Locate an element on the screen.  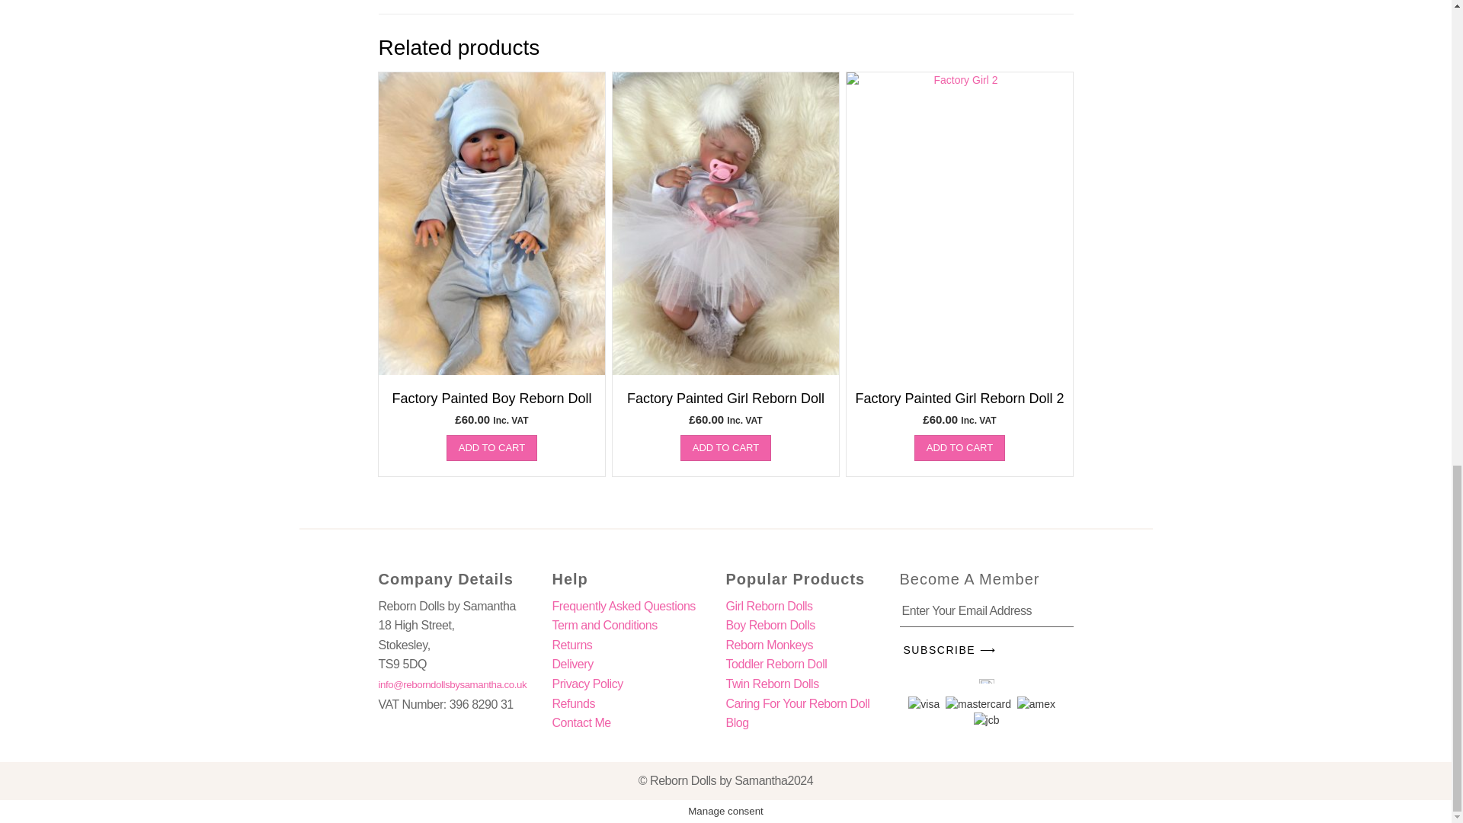
ADD TO CART is located at coordinates (960, 448).